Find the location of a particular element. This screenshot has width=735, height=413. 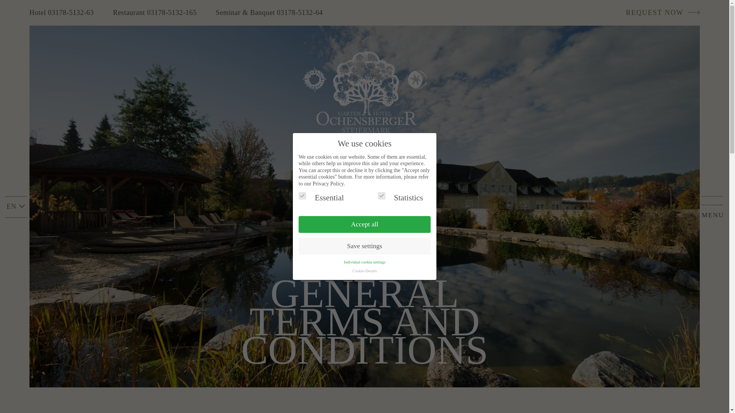

Restaurant 03178-5132-165 is located at coordinates (155, 13).